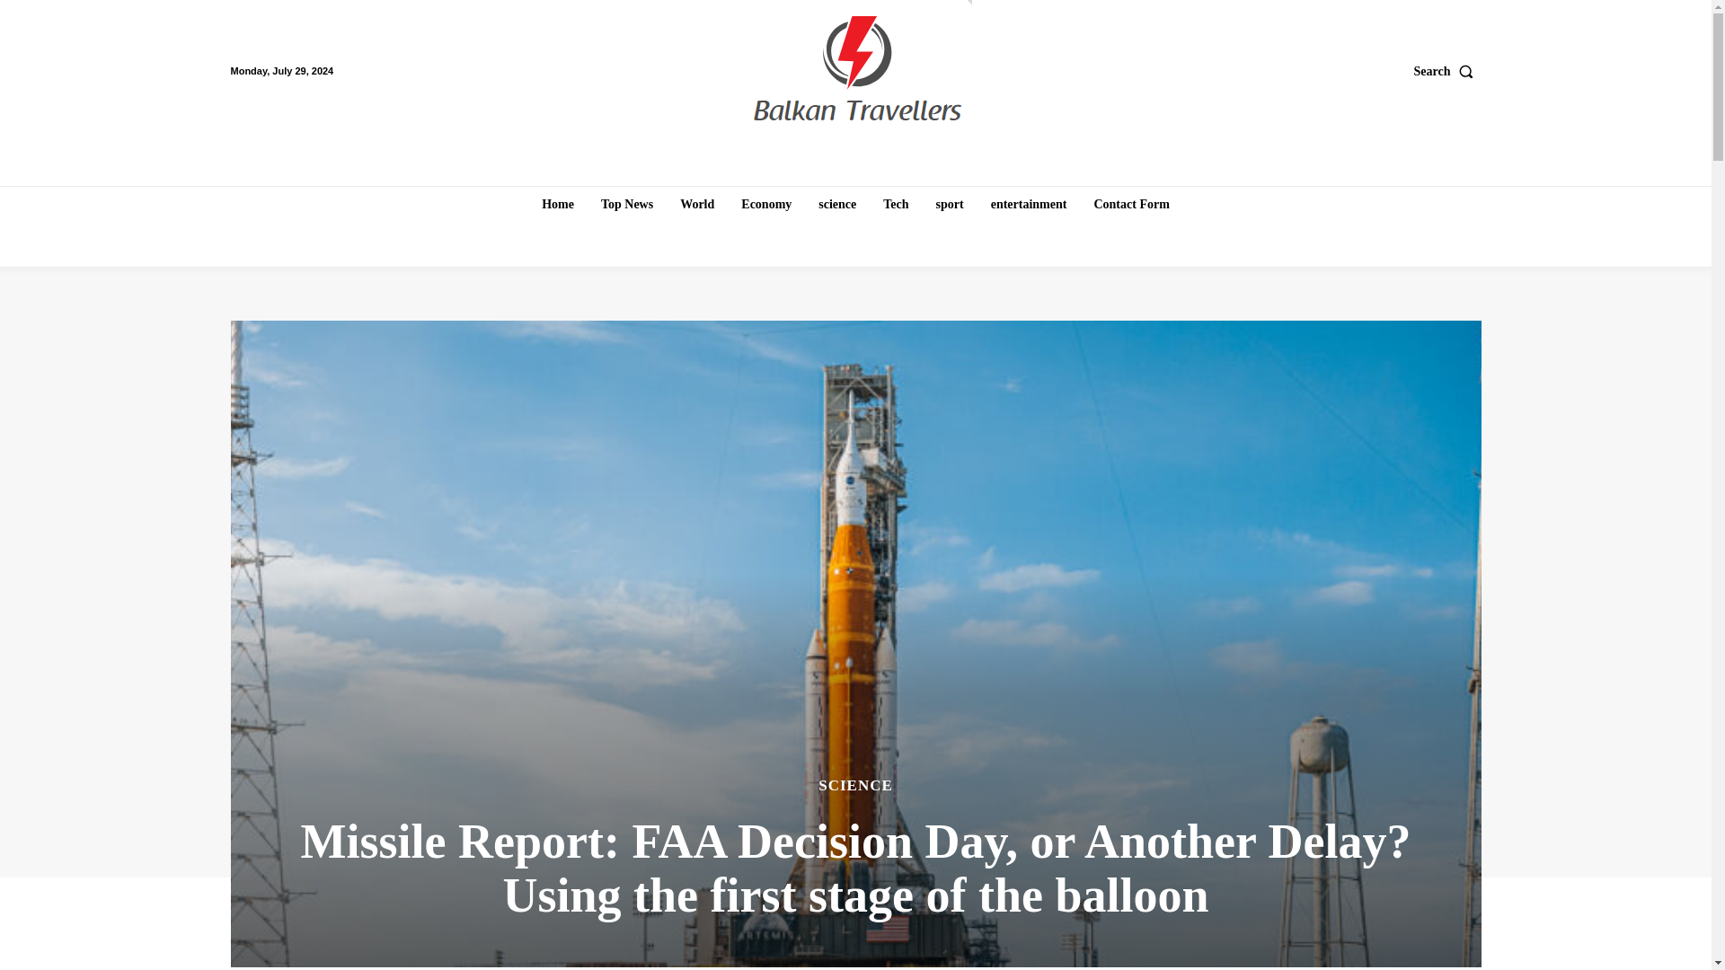  What do you see at coordinates (696, 205) in the screenshot?
I see `World` at bounding box center [696, 205].